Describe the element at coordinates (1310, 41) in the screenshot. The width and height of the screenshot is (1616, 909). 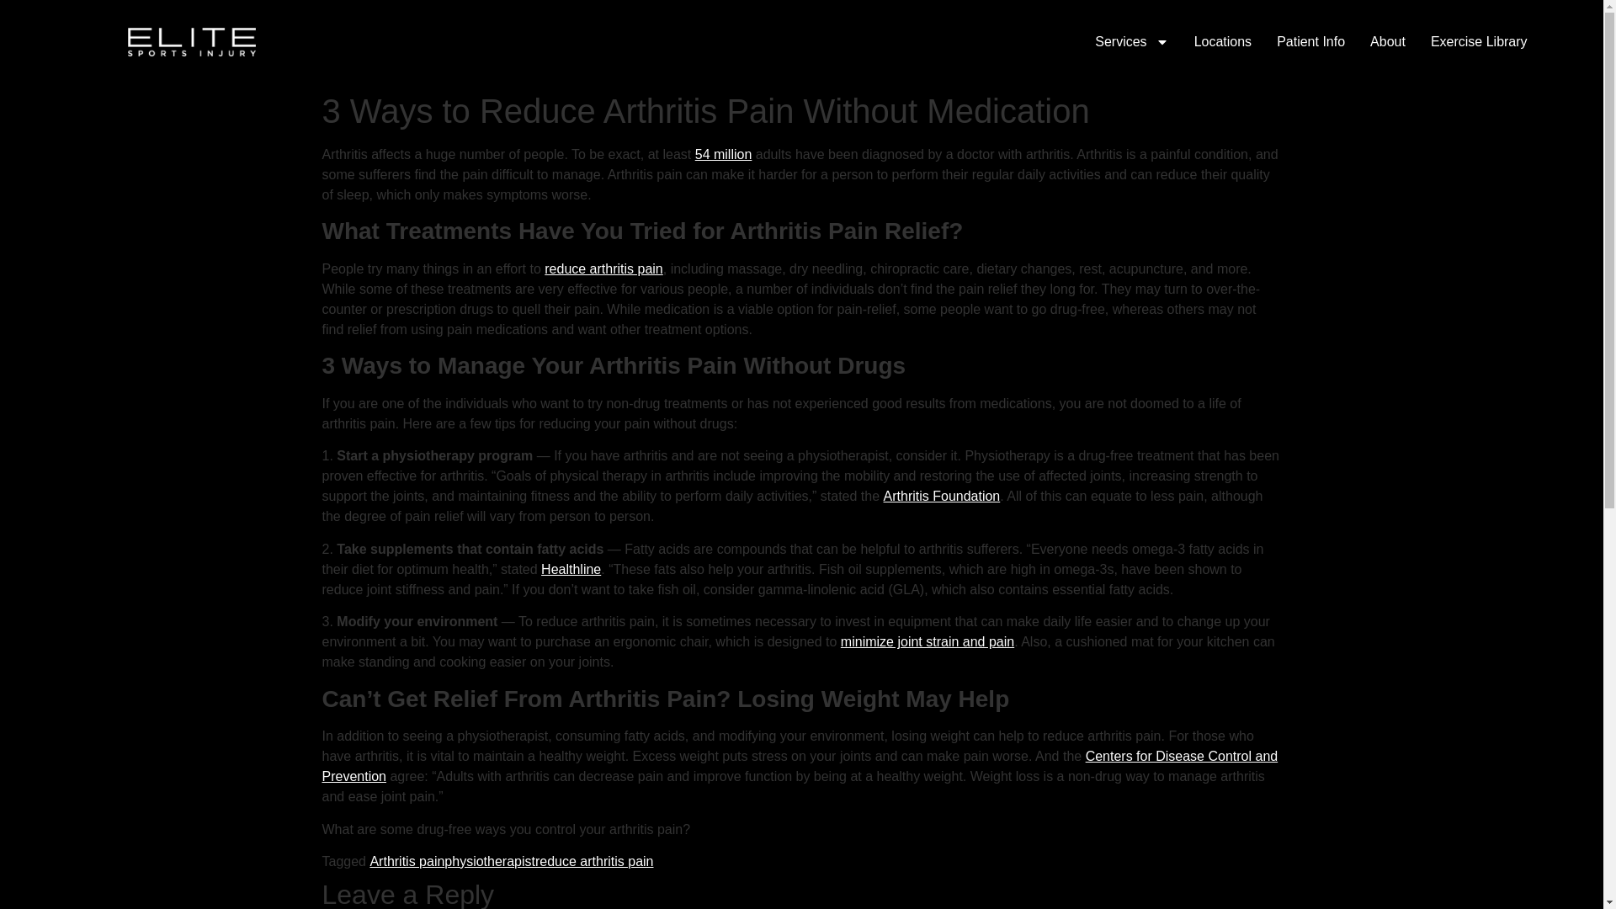
I see `Patient Info` at that location.